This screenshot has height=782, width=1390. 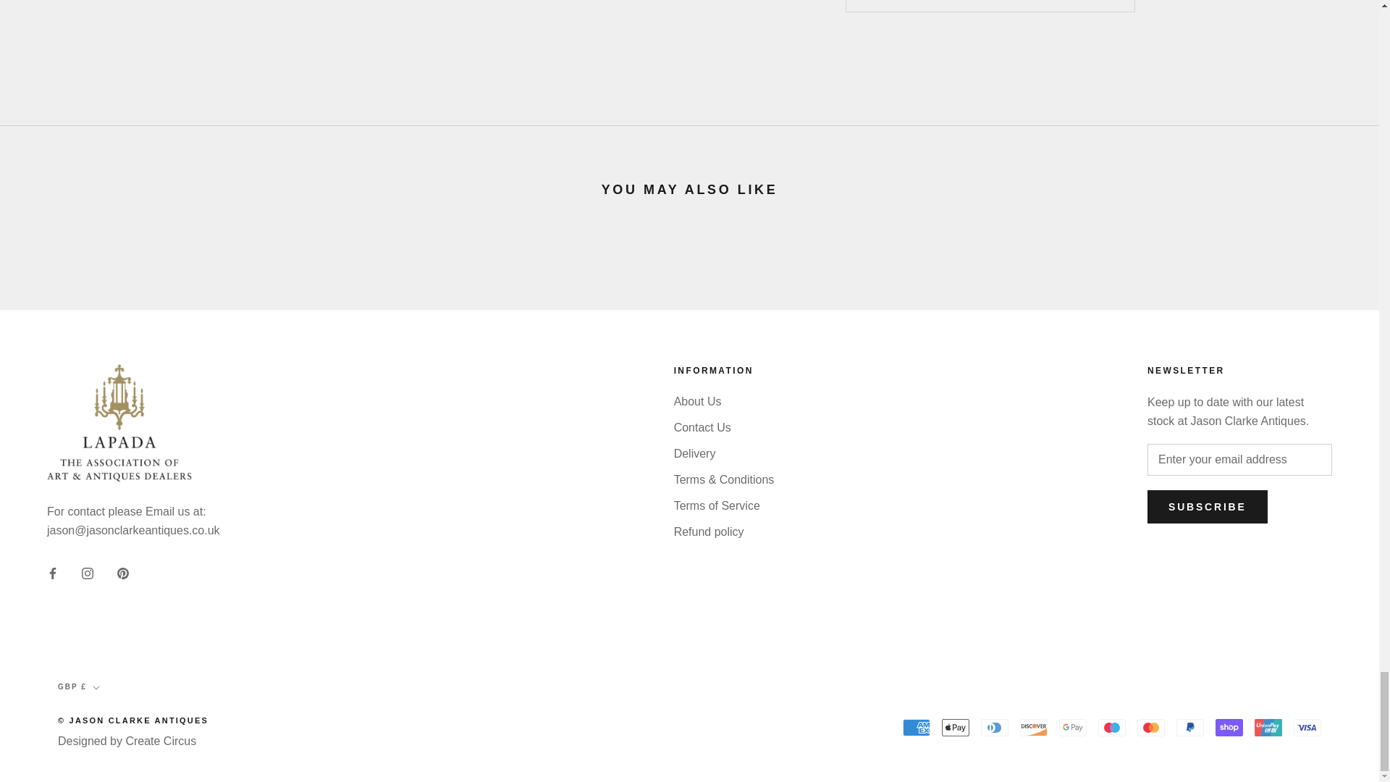 I want to click on Apple Pay, so click(x=956, y=727).